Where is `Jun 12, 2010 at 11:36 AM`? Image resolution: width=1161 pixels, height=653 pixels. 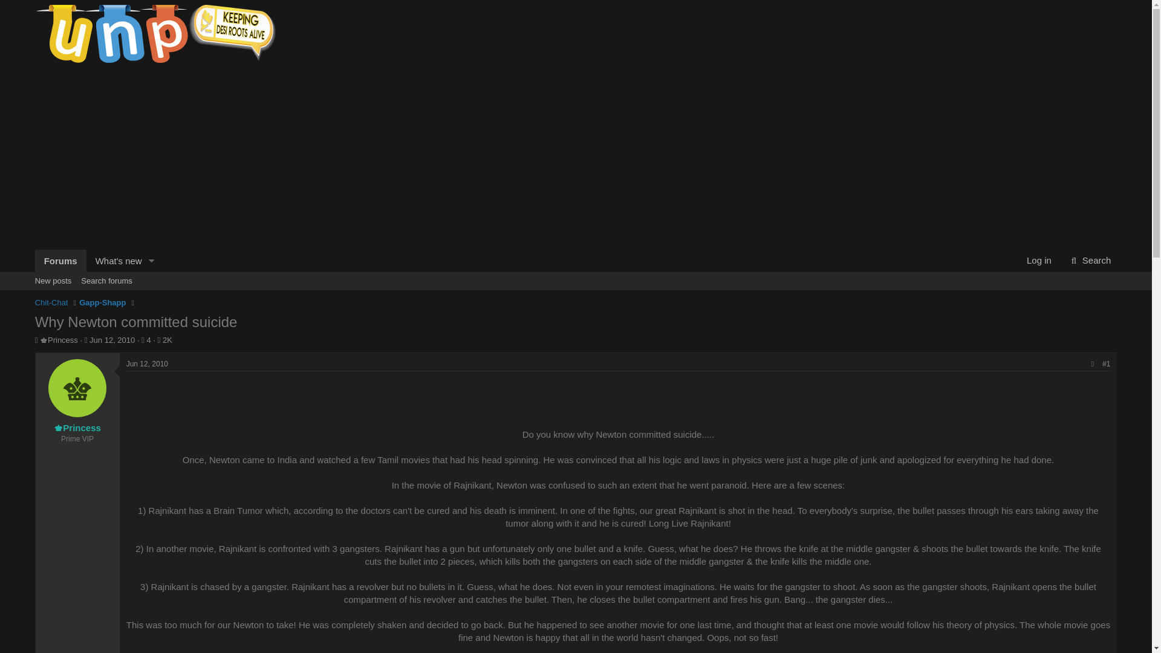
Jun 12, 2010 at 11:36 AM is located at coordinates (162, 340).